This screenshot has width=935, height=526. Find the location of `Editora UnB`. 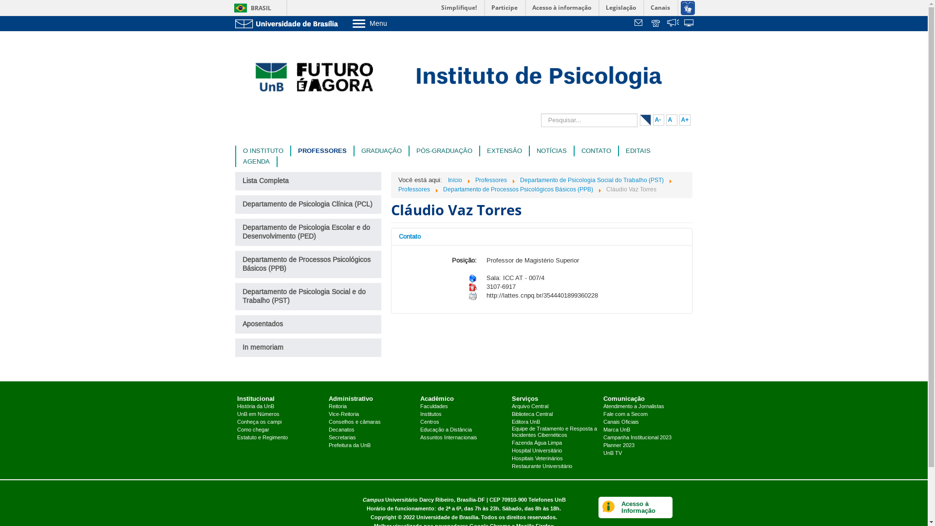

Editora UnB is located at coordinates (526, 422).